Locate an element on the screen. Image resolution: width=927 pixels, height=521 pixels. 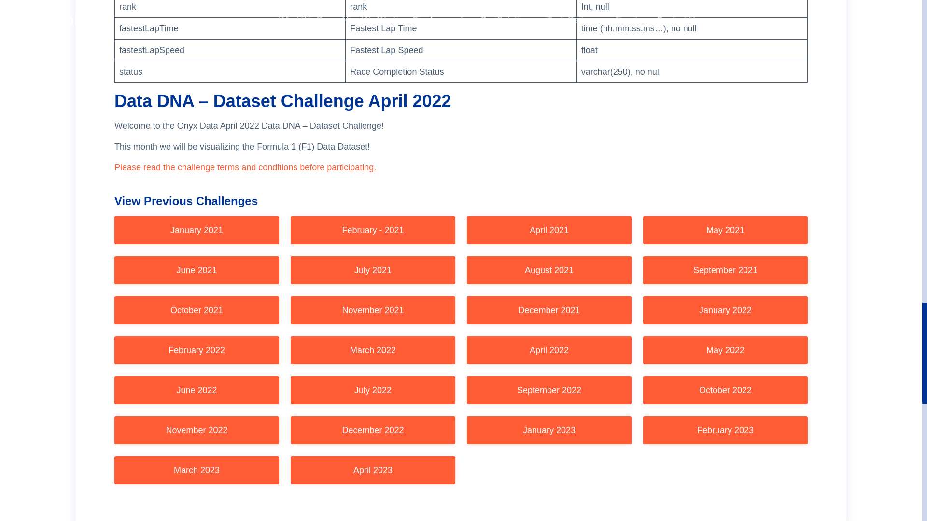
May 2021 is located at coordinates (725, 230).